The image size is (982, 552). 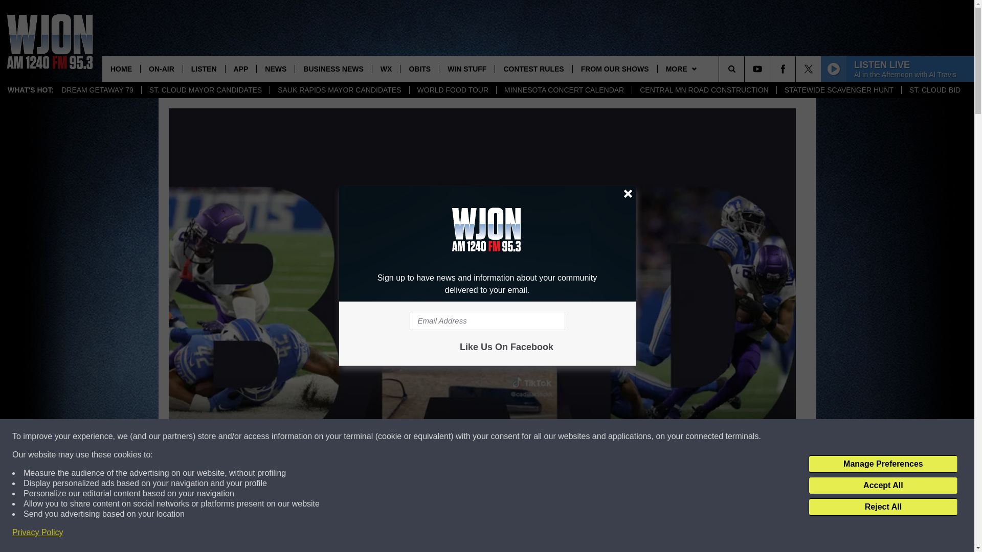 I want to click on MINNESOTA CONCERT CALENDAR, so click(x=564, y=90).